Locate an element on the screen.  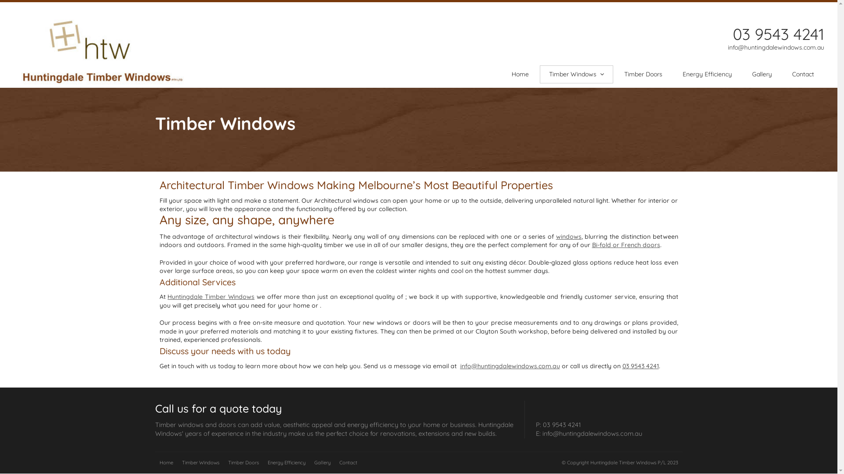
Contact is located at coordinates (803, 75).